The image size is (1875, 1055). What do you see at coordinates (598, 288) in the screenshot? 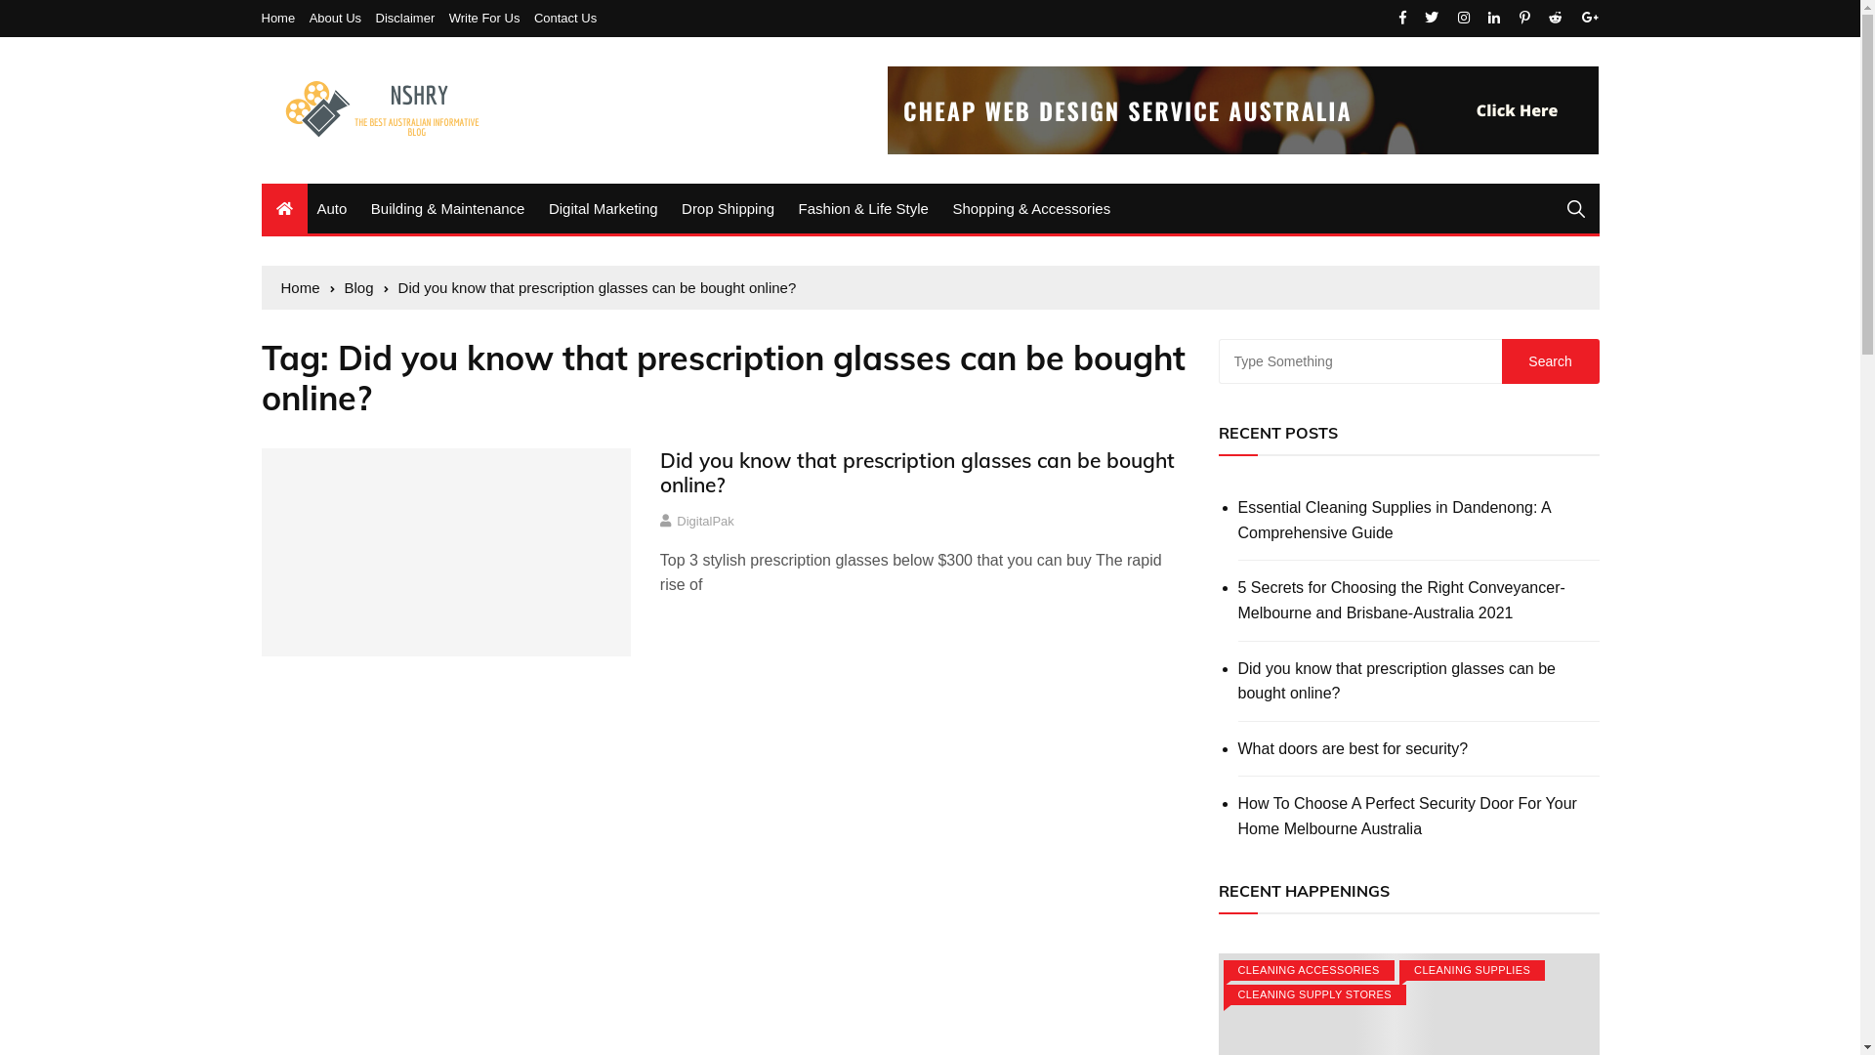
I see `Did you know that prescription glasses can be bought online?` at bounding box center [598, 288].